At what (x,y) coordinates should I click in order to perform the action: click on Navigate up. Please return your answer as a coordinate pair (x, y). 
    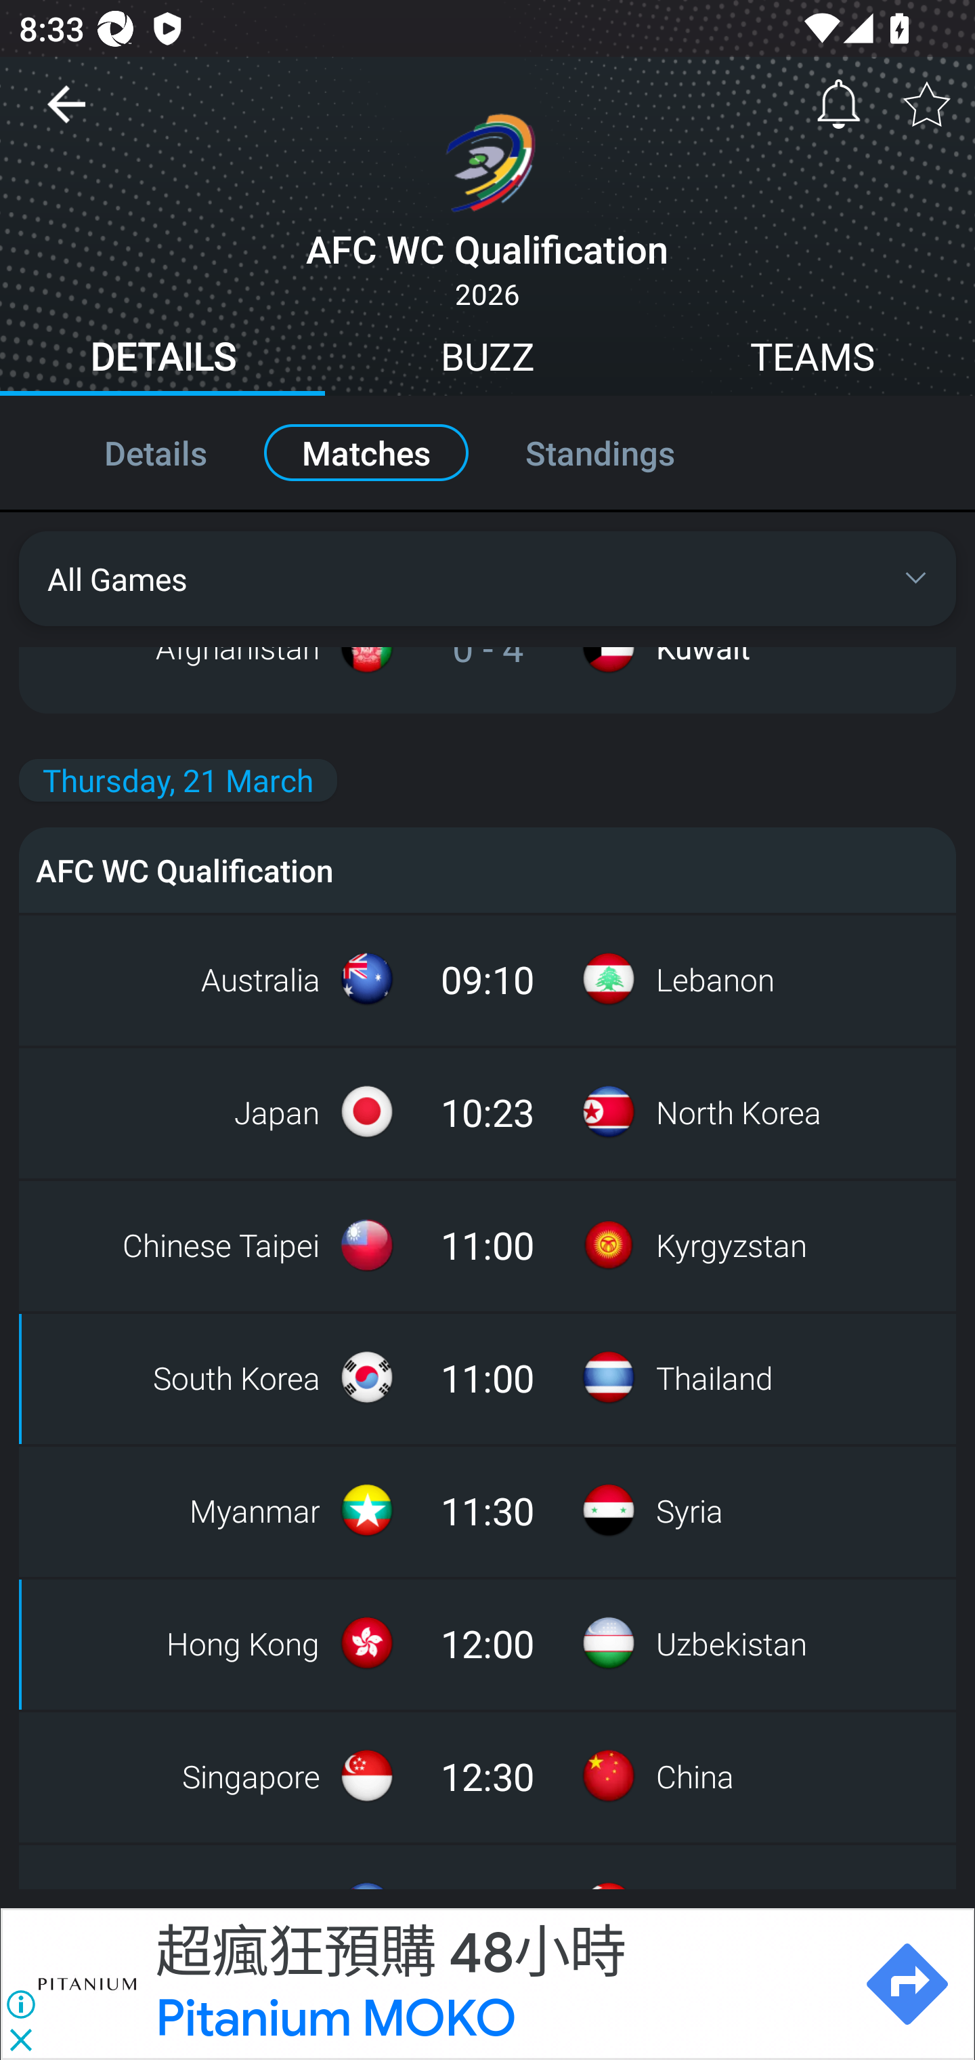
    Looking at the image, I should click on (66, 114).